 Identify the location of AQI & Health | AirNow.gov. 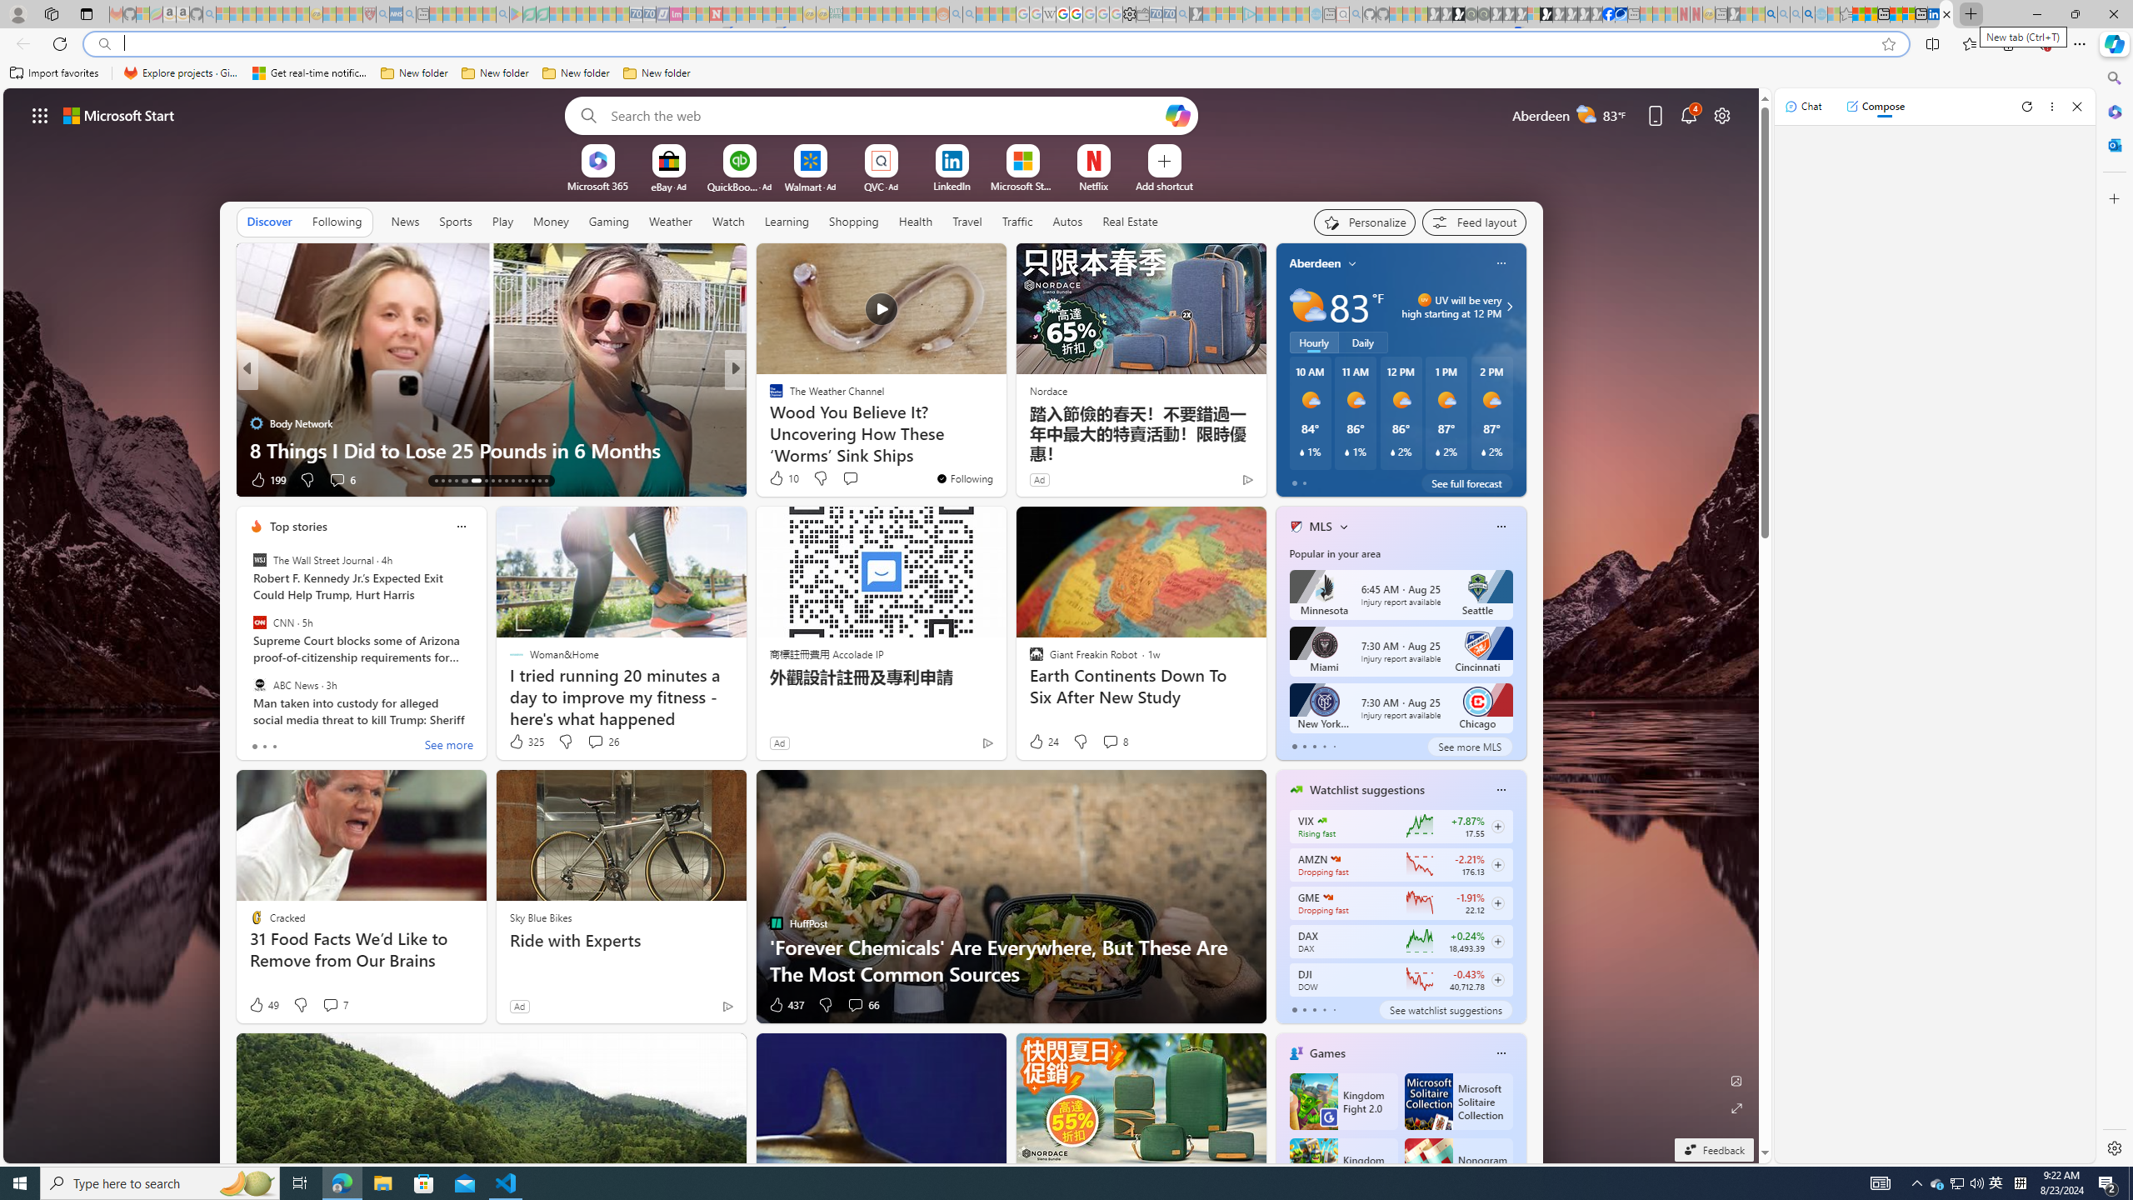
(1621, 14).